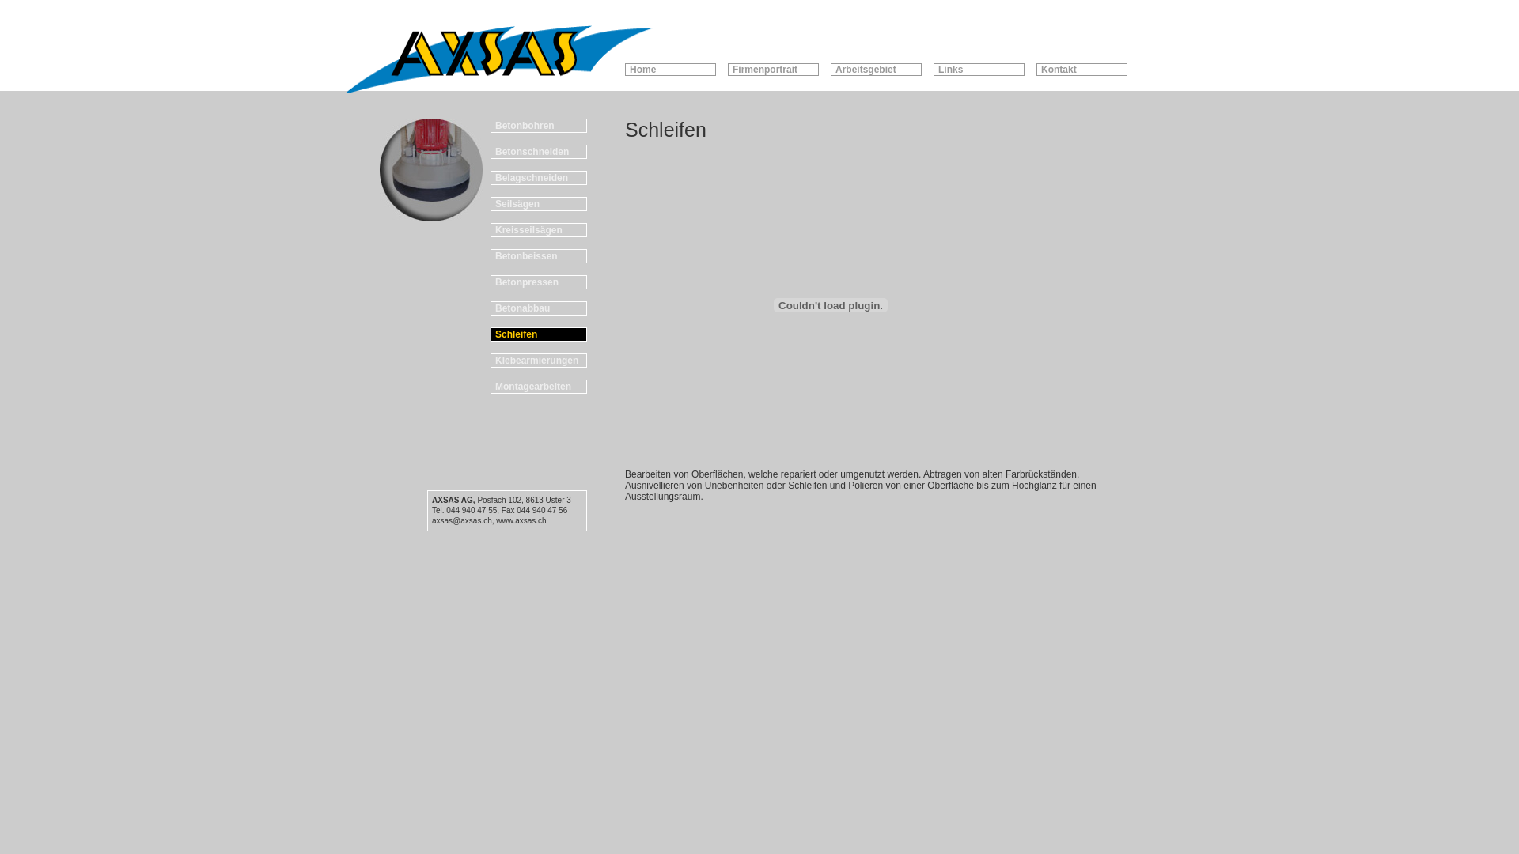 The width and height of the screenshot is (1519, 854). Describe the element at coordinates (539, 152) in the screenshot. I see `Betonschneiden` at that location.